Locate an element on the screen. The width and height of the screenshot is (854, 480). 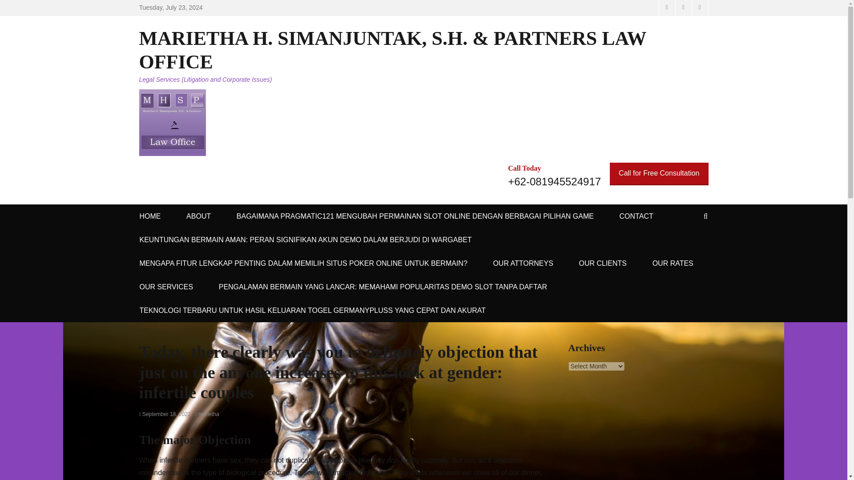
Facebook is located at coordinates (666, 8).